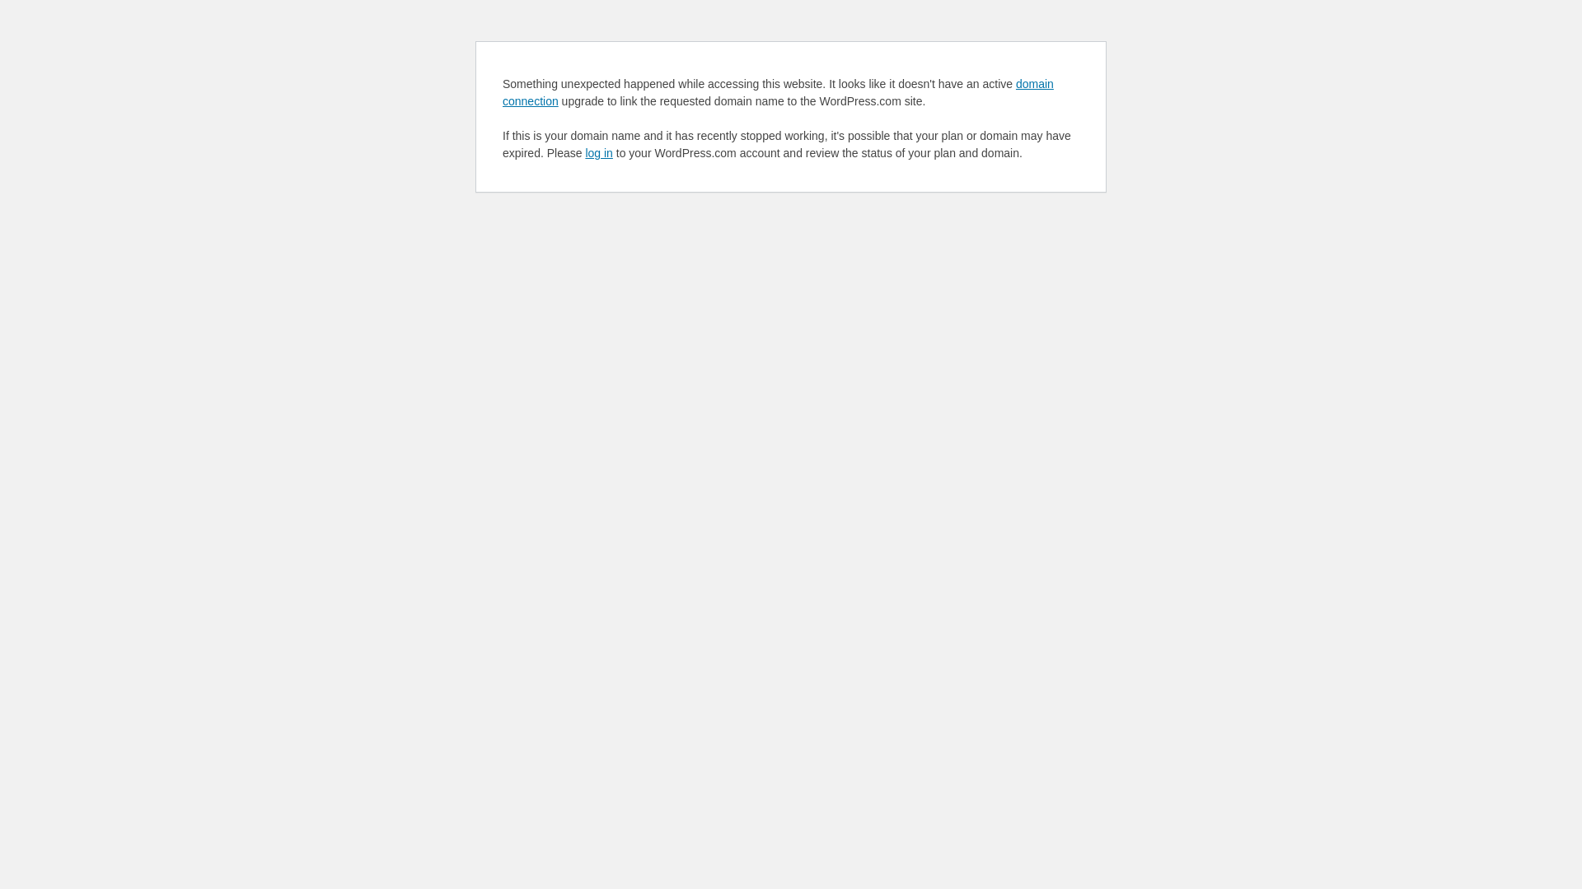 The height and width of the screenshot is (889, 1582). What do you see at coordinates (778, 92) in the screenshot?
I see `domain connection` at bounding box center [778, 92].